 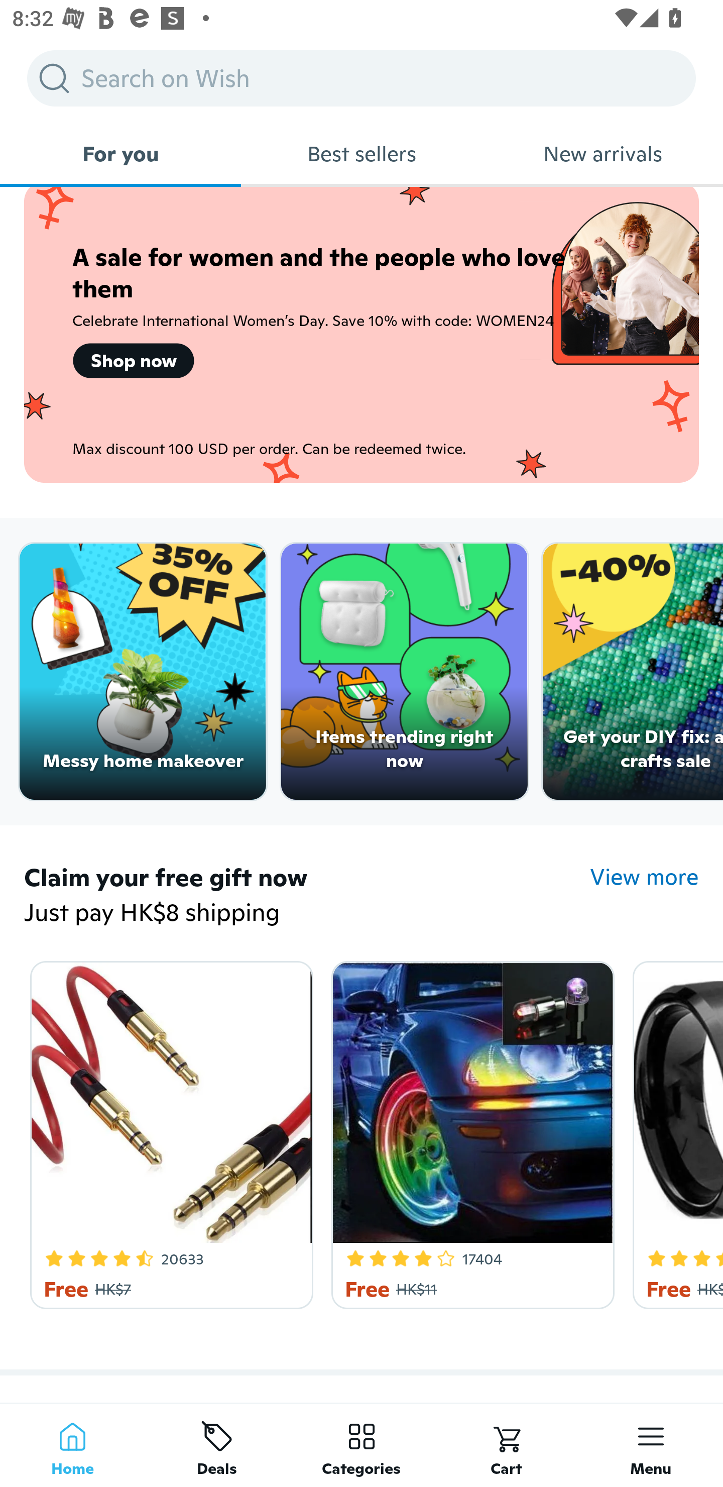 I want to click on Categories, so click(x=361, y=1445).